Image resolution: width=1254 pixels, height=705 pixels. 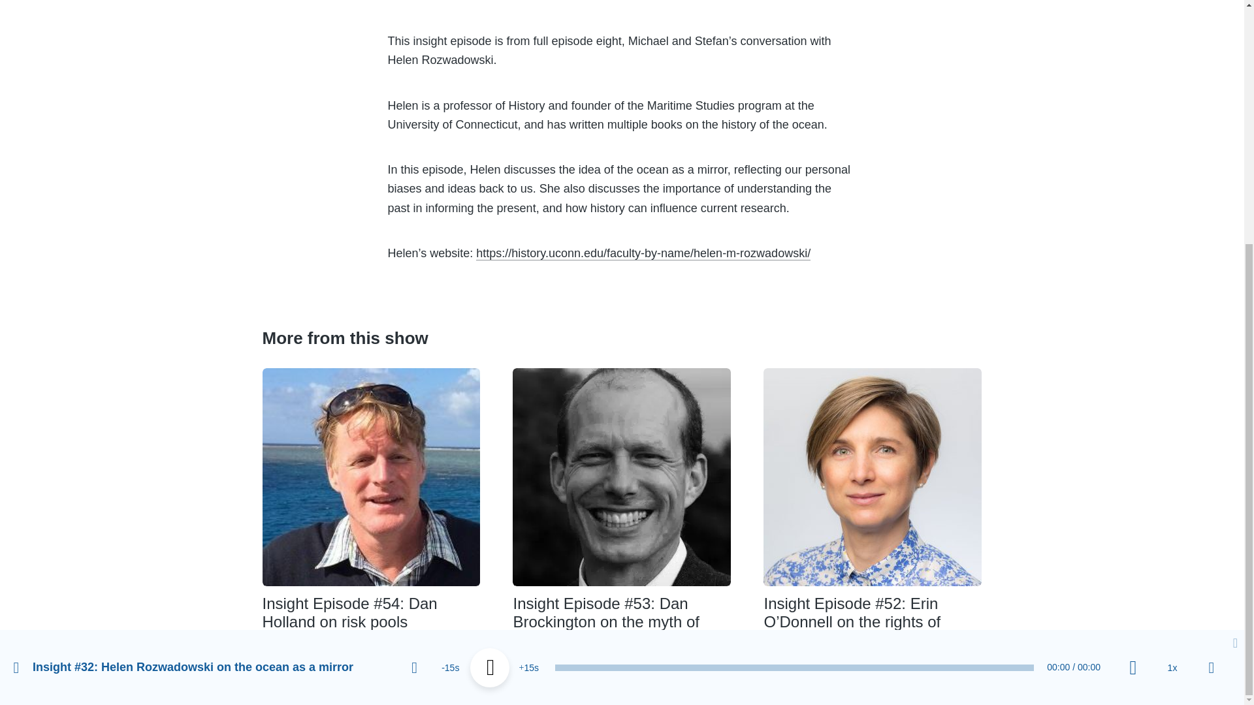 I want to click on Speed Rate, so click(x=1172, y=300).